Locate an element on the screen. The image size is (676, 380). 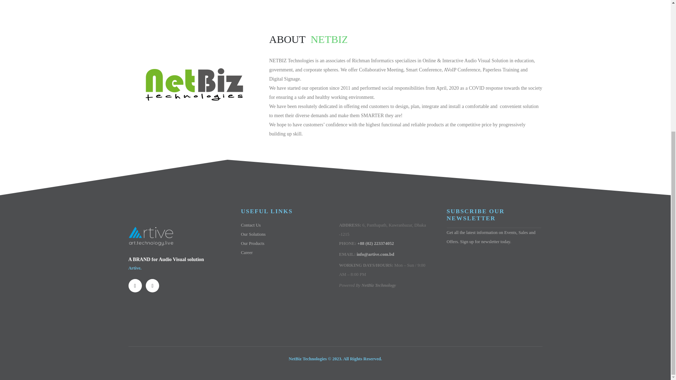
LinkedIn is located at coordinates (152, 285).